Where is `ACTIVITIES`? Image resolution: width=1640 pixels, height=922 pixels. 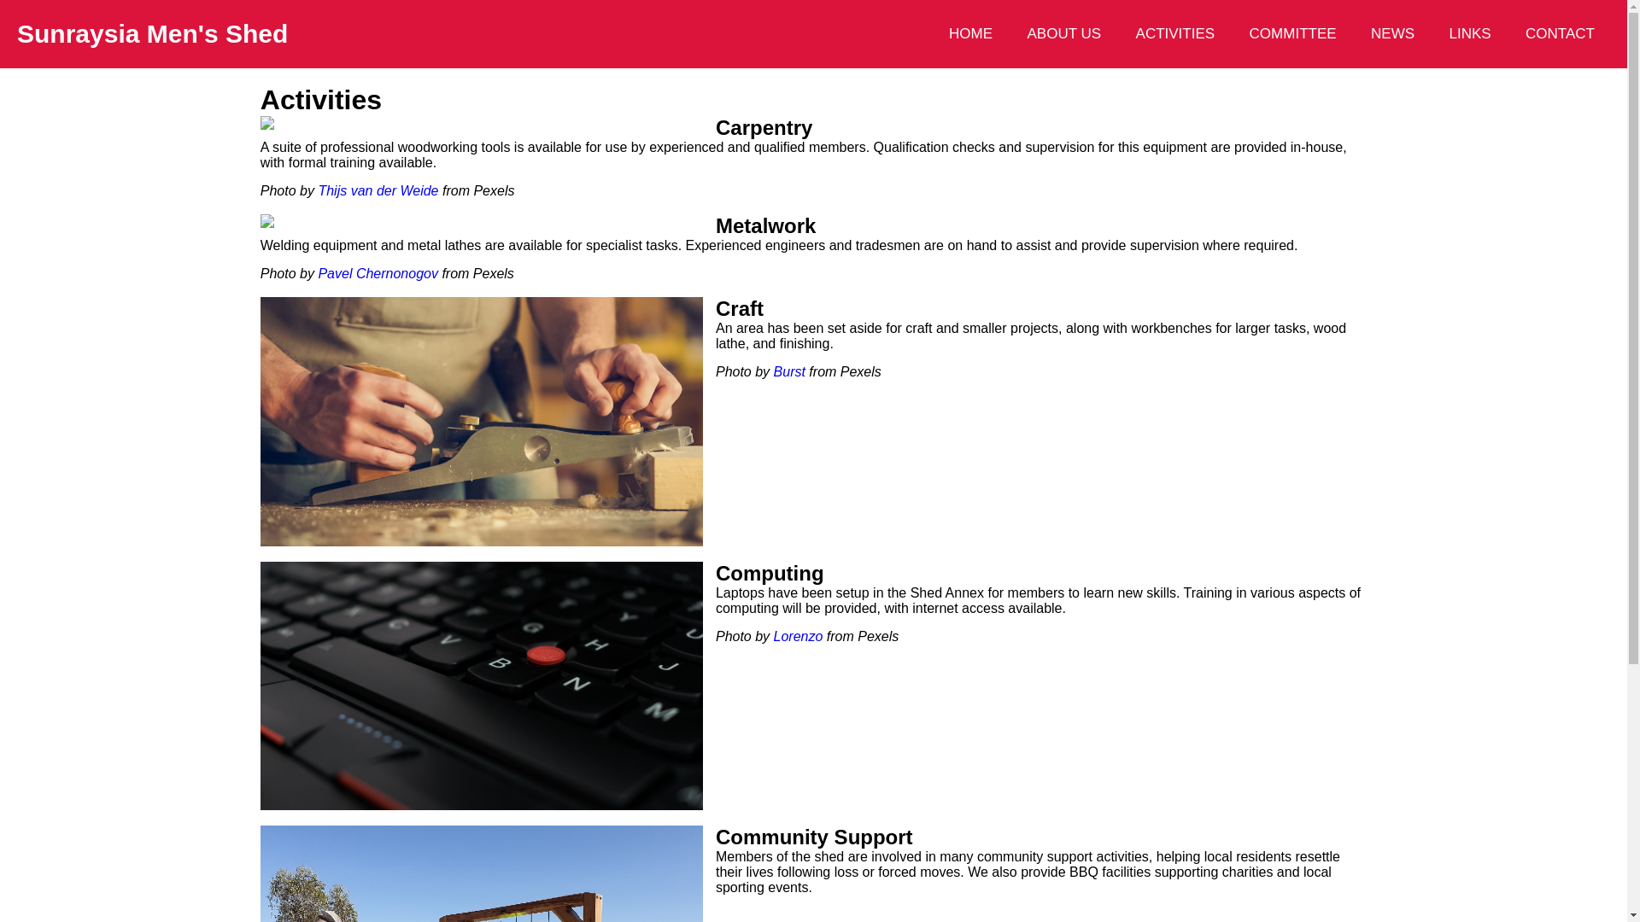
ACTIVITIES is located at coordinates (1175, 34).